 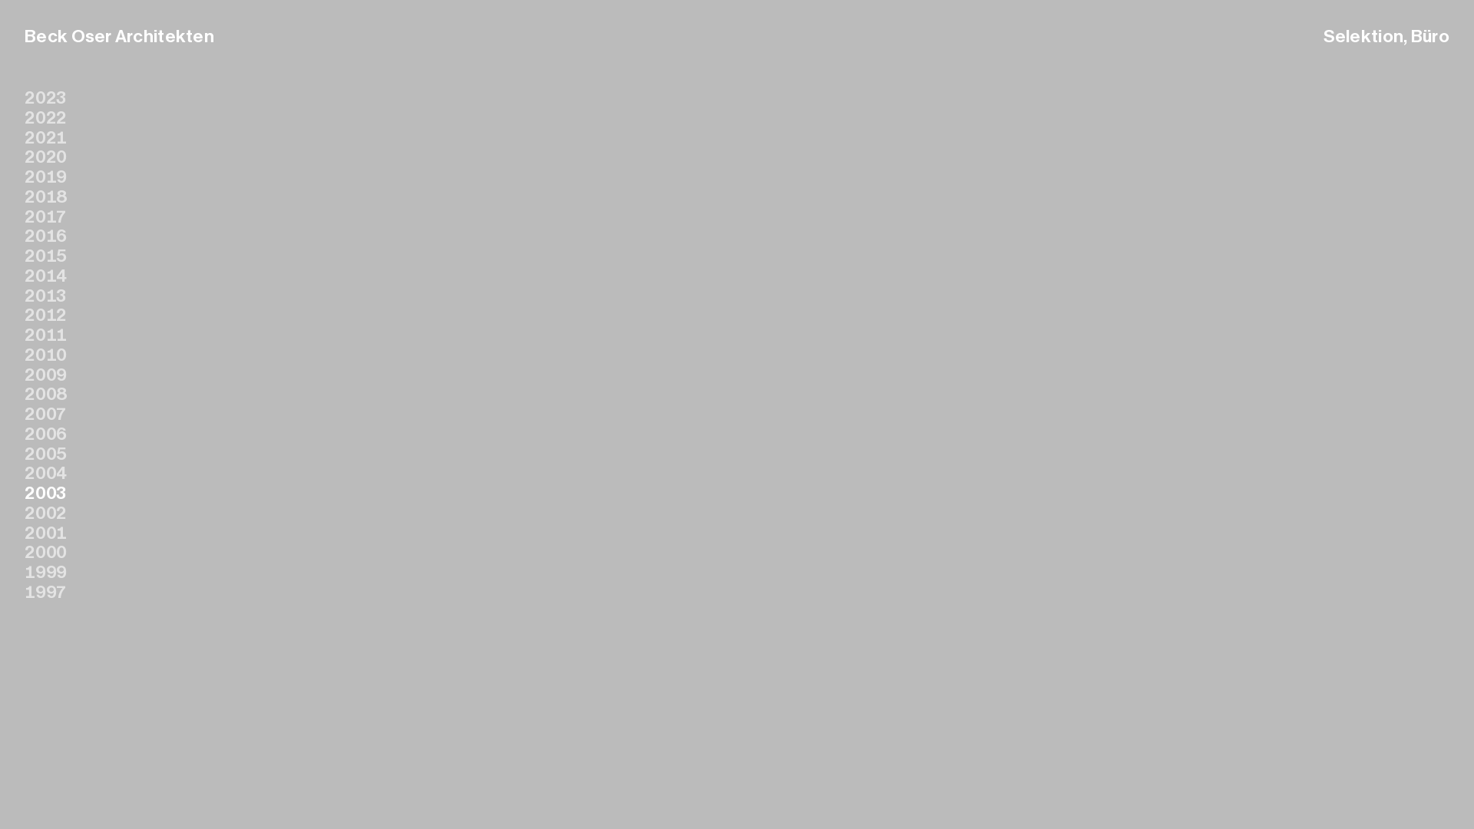 I want to click on 2014, so click(x=46, y=276).